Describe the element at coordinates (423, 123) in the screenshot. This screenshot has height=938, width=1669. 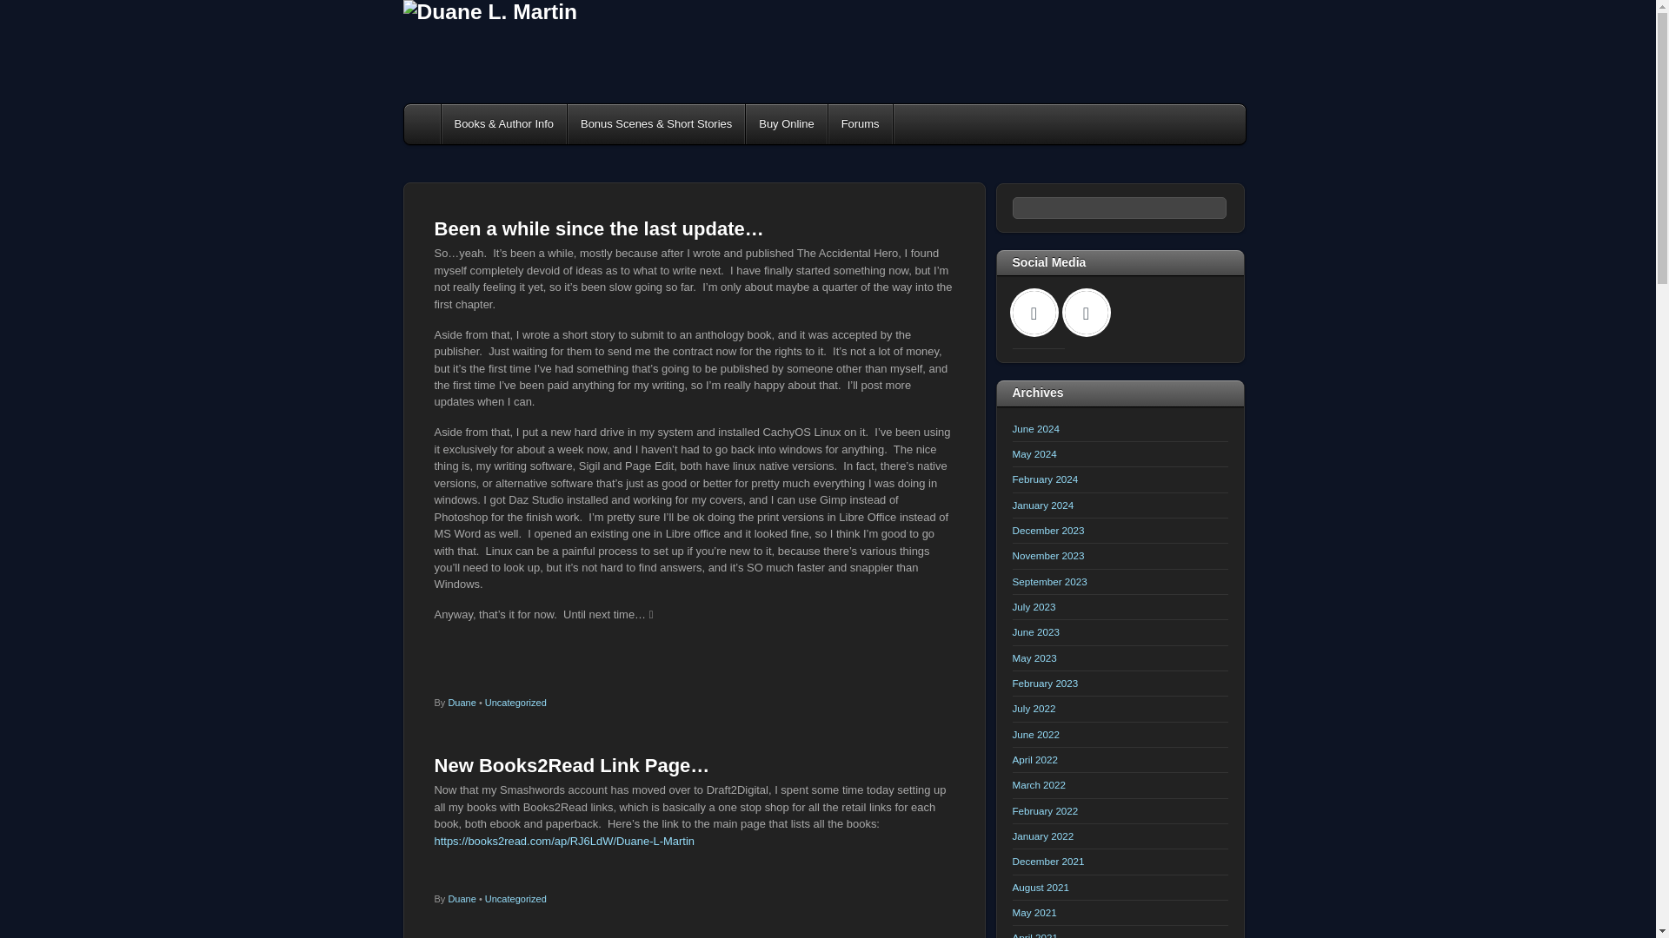
I see `Home` at that location.